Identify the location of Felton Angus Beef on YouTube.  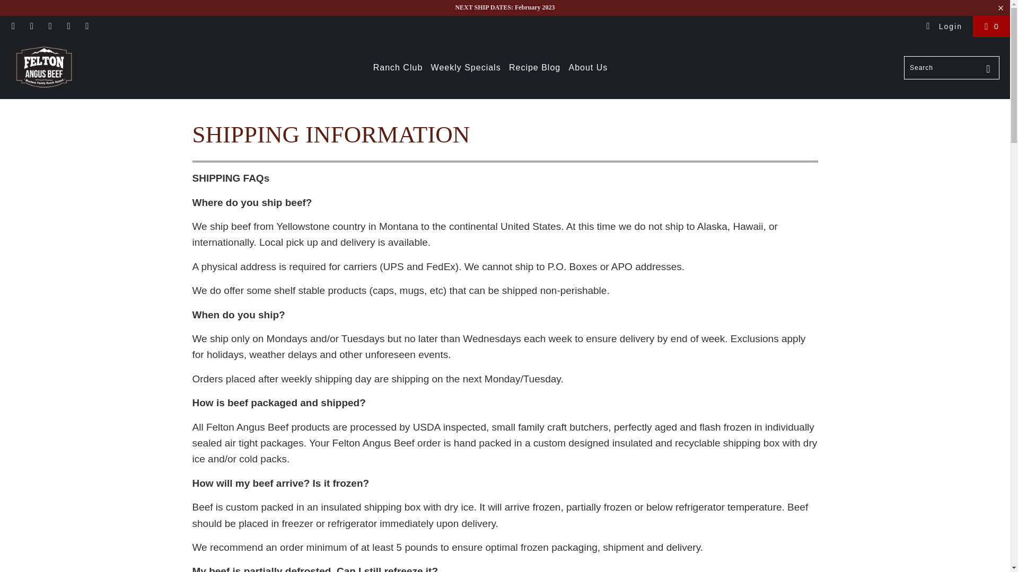
(31, 26).